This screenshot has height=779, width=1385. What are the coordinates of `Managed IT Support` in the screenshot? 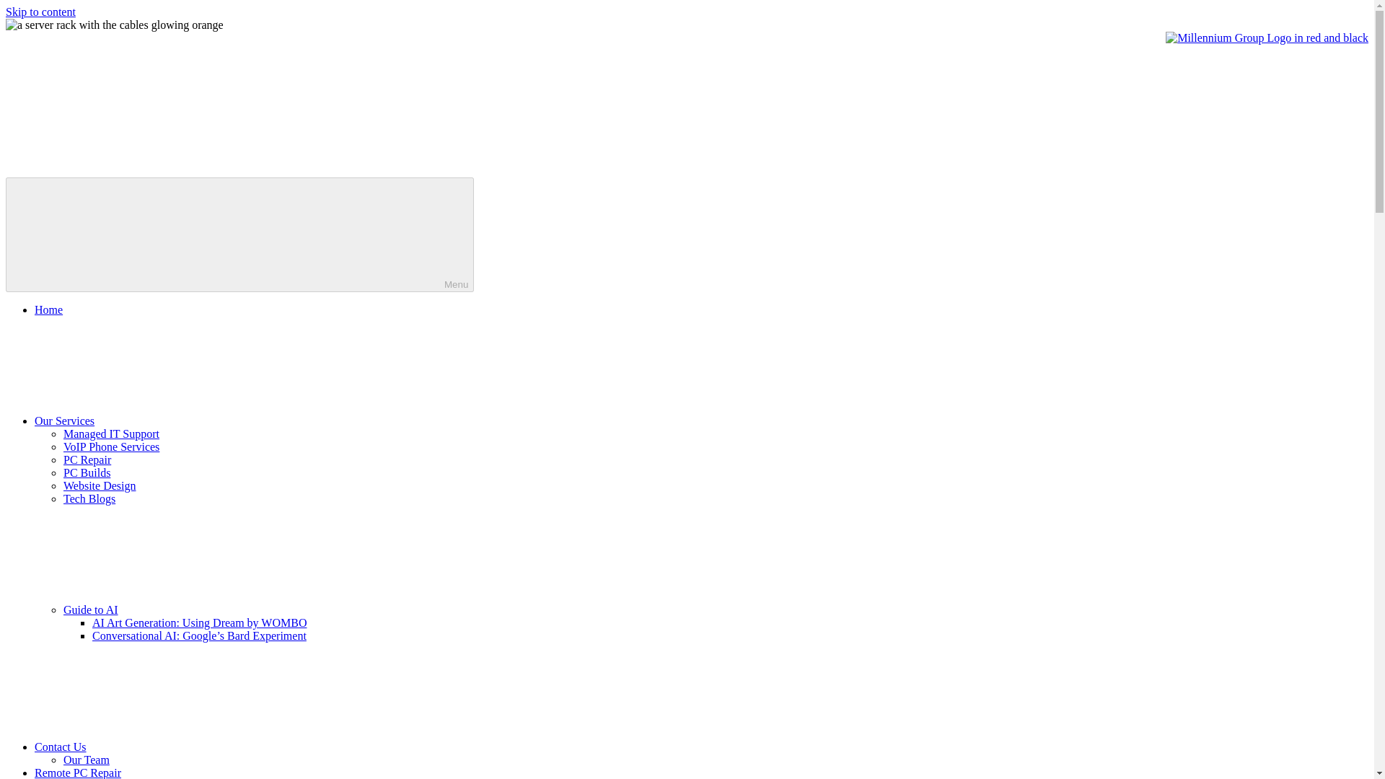 It's located at (111, 433).